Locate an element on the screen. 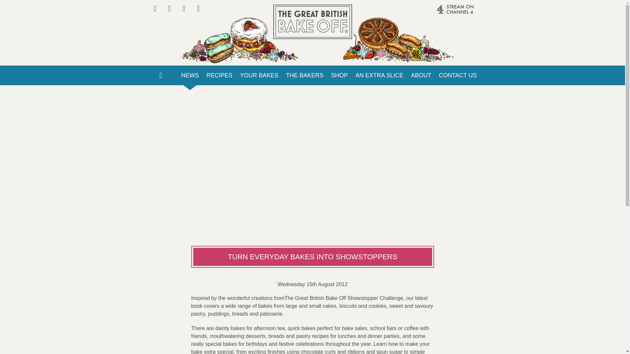 The height and width of the screenshot is (354, 630). NEWS is located at coordinates (190, 75).